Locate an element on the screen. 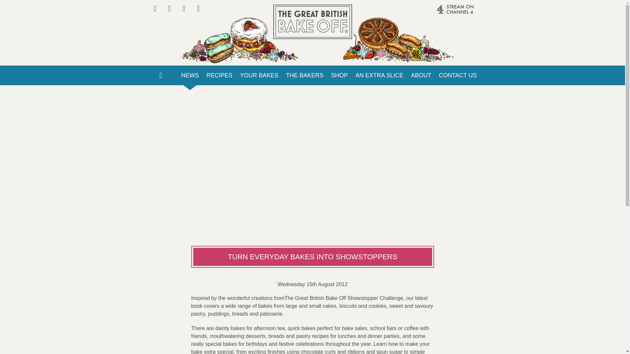 The height and width of the screenshot is (354, 630). NEWS is located at coordinates (190, 75).